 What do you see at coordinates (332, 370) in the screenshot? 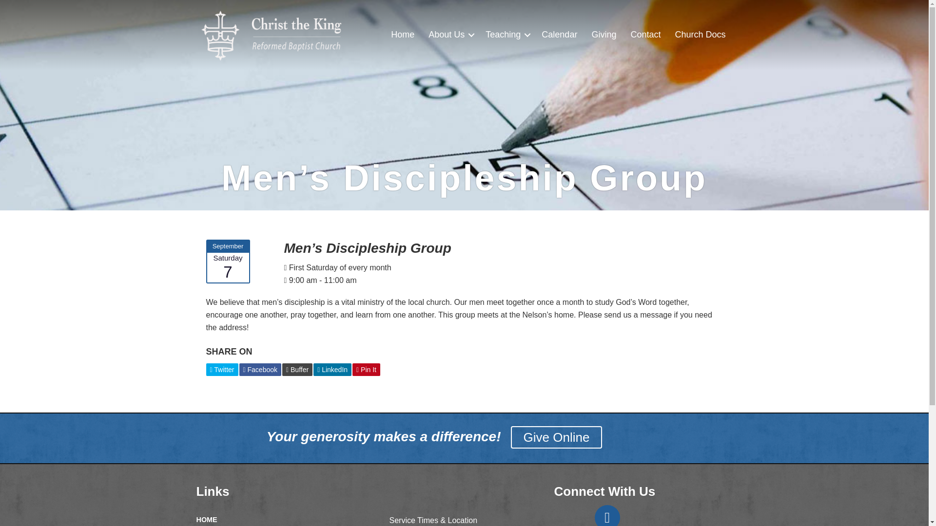
I see `LinkedIn` at bounding box center [332, 370].